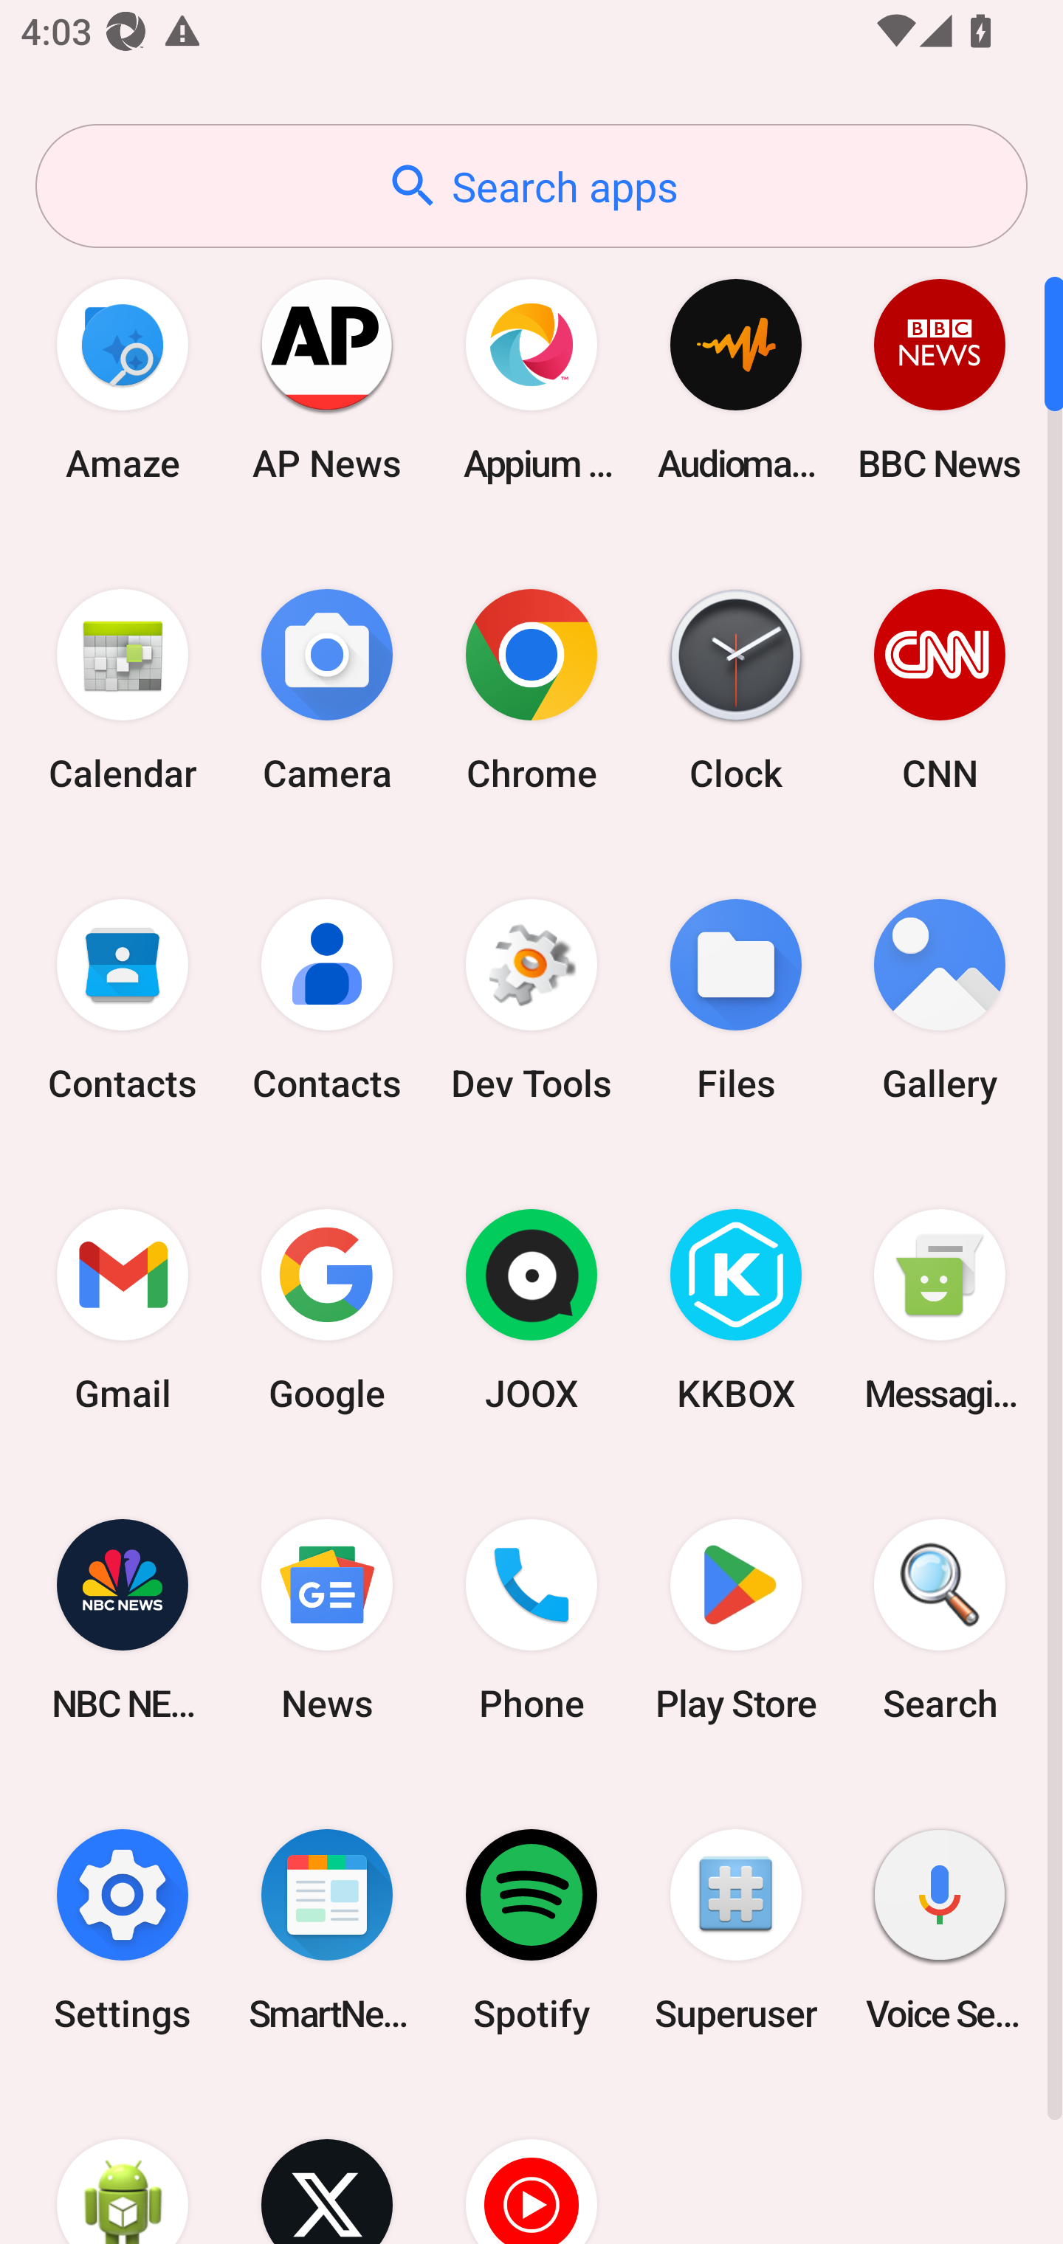  Describe the element at coordinates (123, 2164) in the screenshot. I see `WebView Browser Tester` at that location.